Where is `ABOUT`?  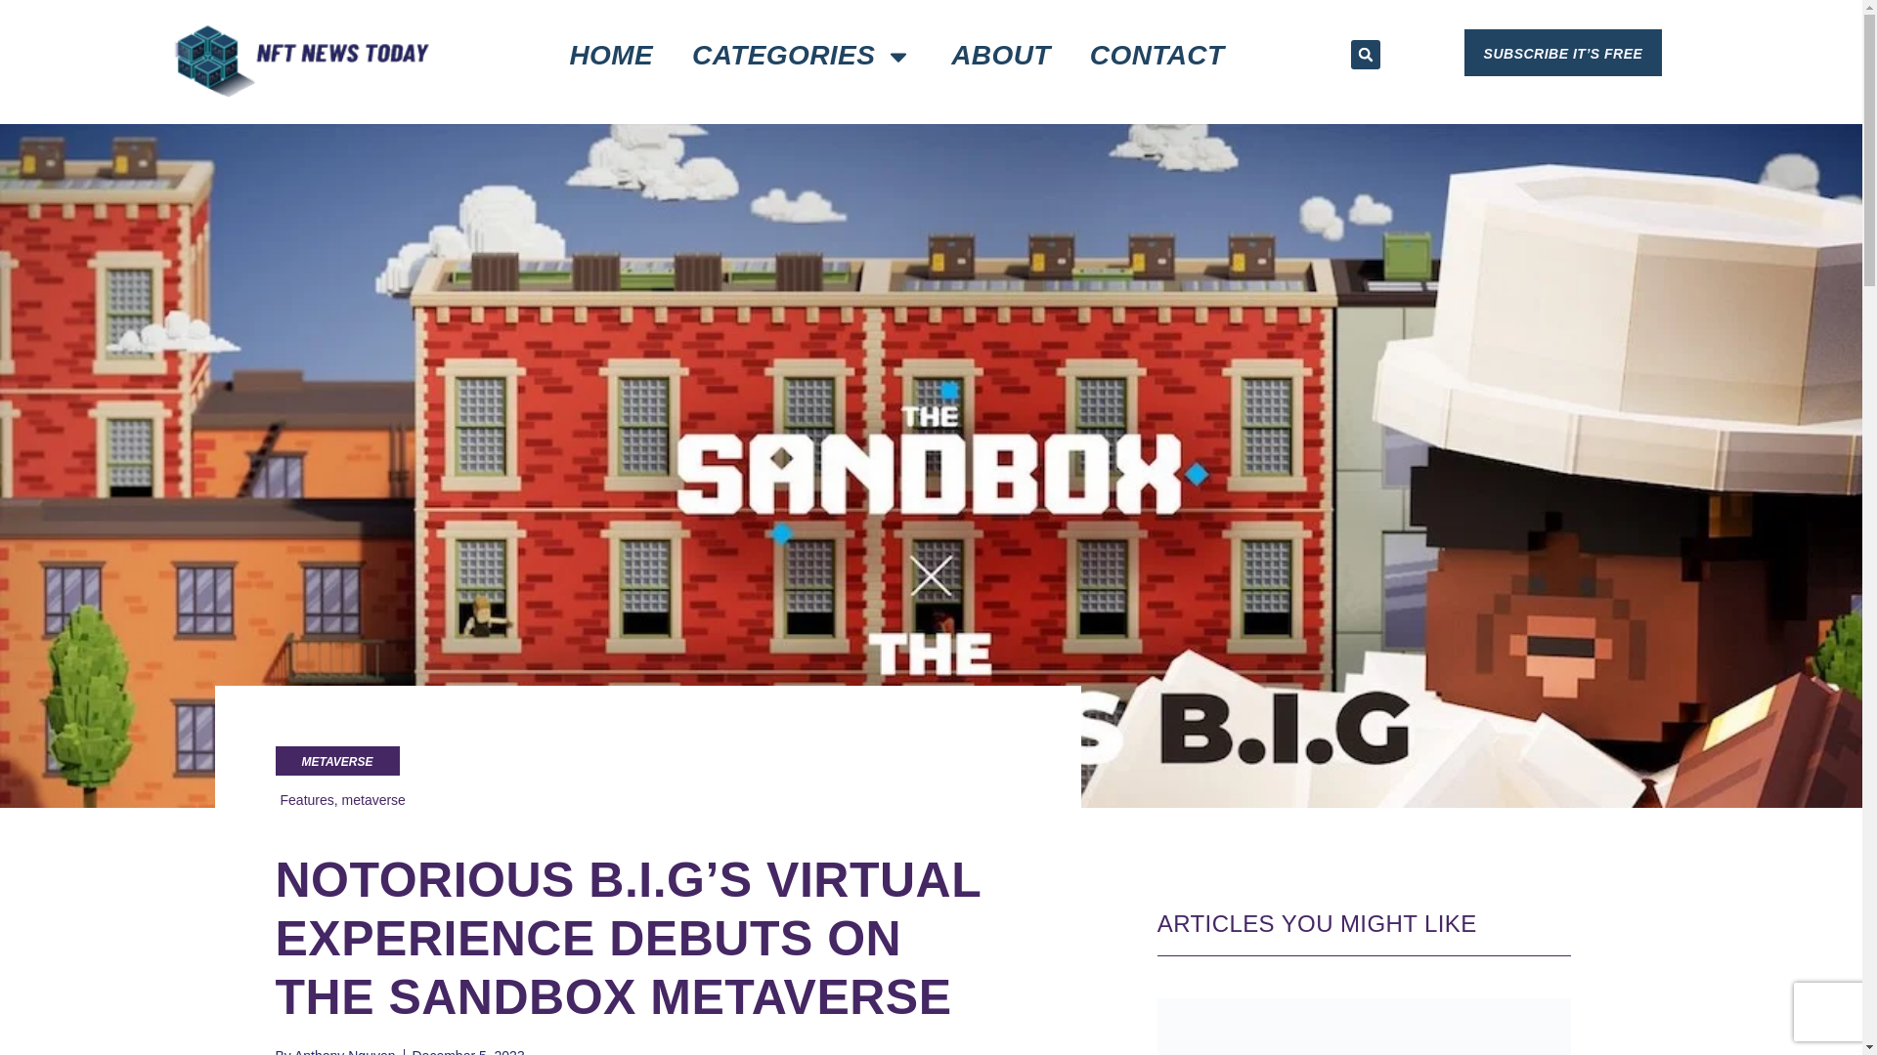 ABOUT is located at coordinates (1000, 56).